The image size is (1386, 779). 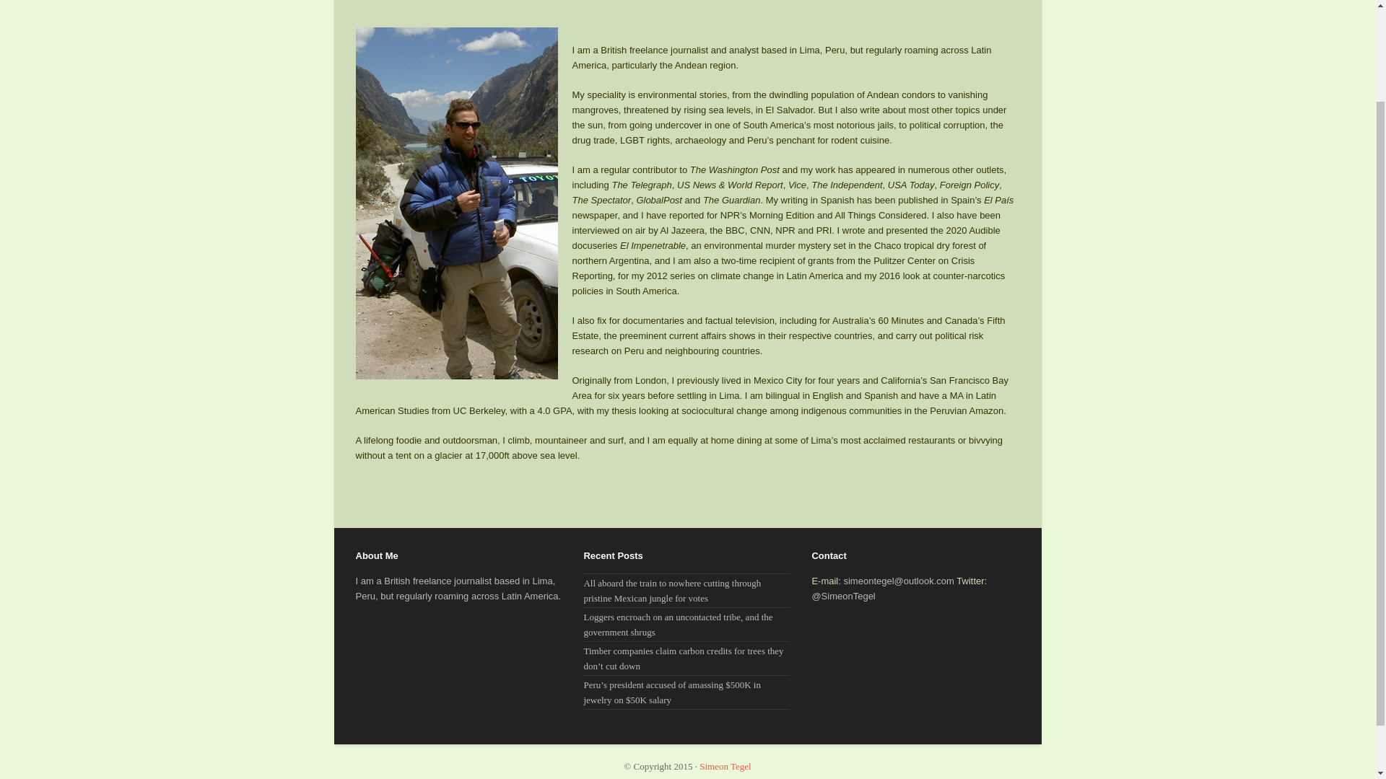 I want to click on Simeon Tegel, so click(x=725, y=766).